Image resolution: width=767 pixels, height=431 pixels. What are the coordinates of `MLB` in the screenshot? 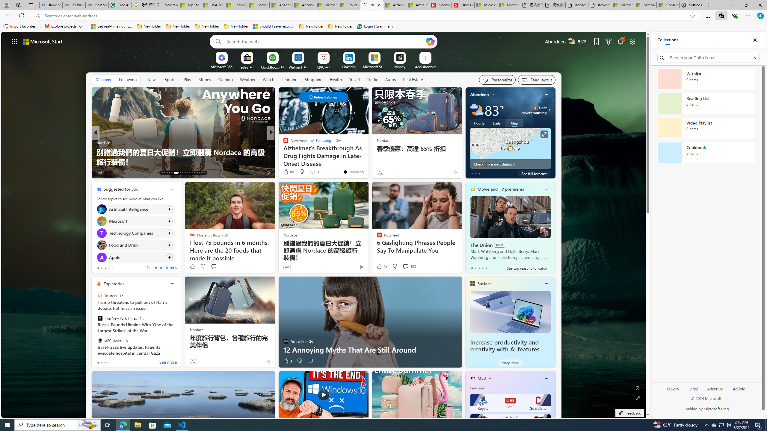 It's located at (482, 378).